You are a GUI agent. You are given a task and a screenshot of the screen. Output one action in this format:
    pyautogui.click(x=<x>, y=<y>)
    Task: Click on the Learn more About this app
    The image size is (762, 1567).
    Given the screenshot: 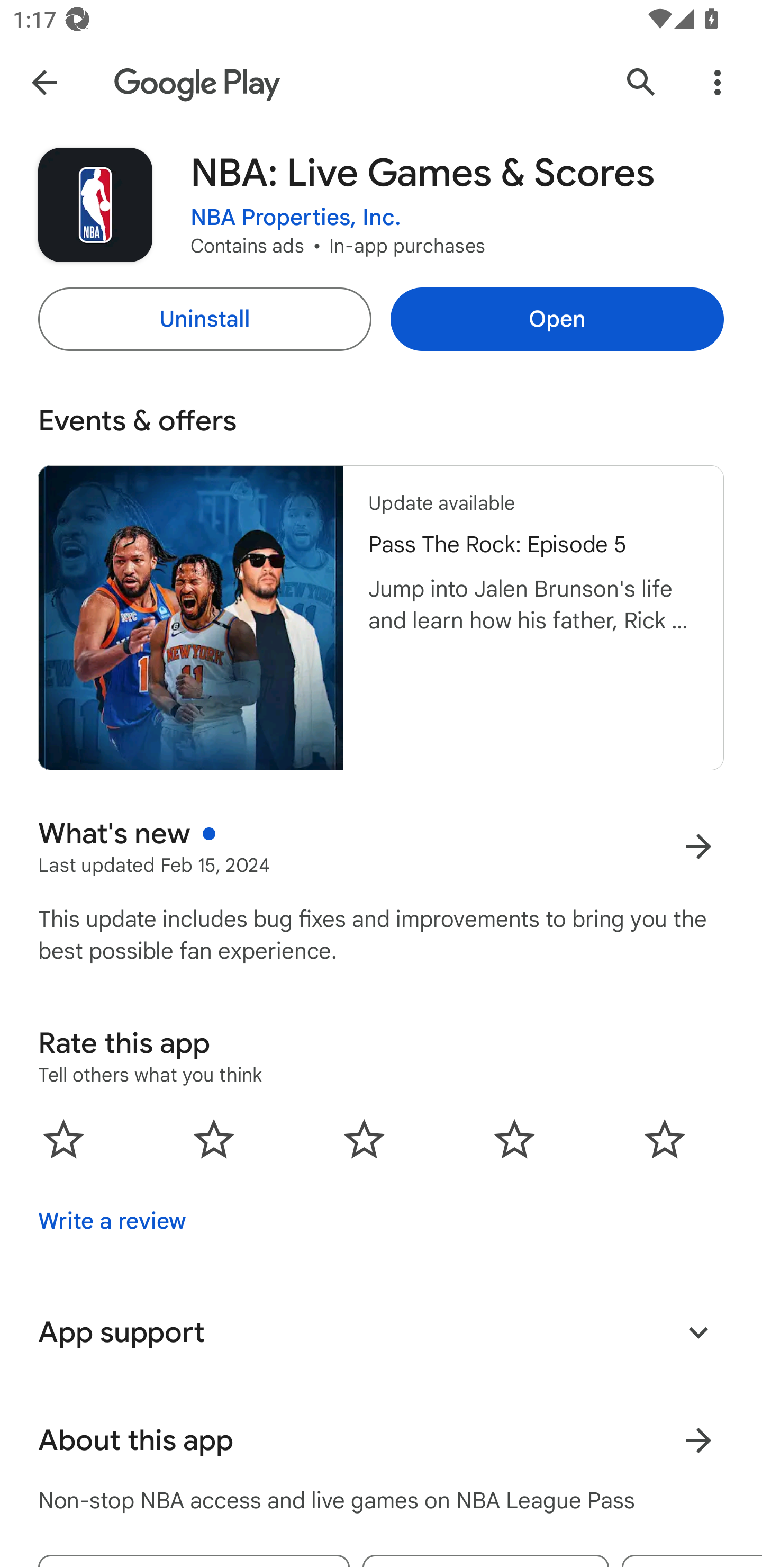 What is the action you would take?
    pyautogui.click(x=698, y=1441)
    